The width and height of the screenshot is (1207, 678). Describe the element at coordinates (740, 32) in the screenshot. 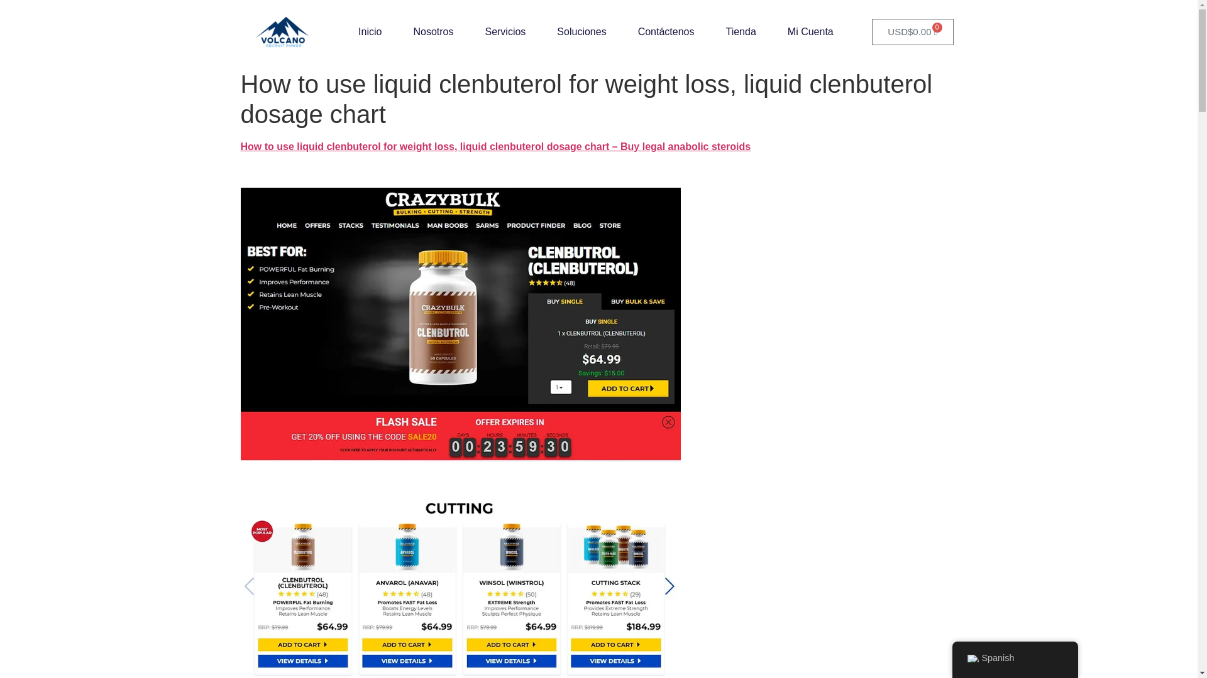

I see `Tienda` at that location.